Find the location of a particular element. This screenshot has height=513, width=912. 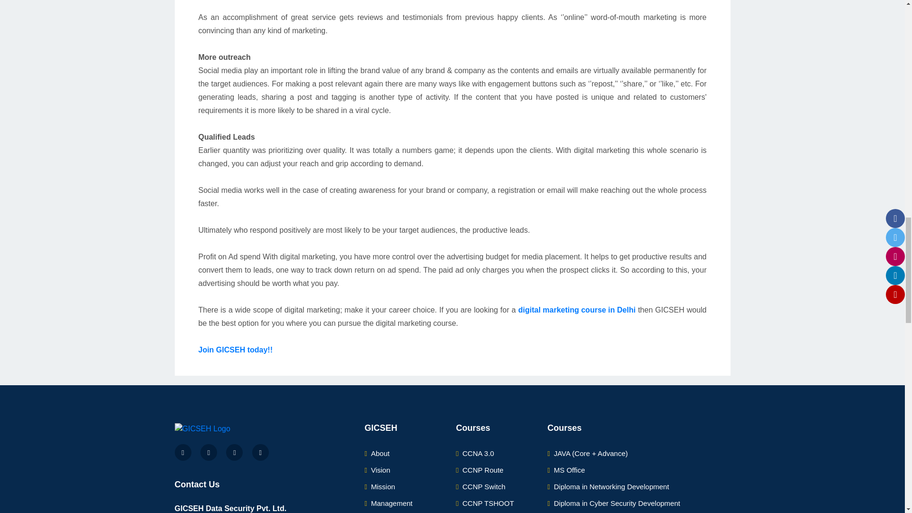

Facebook is located at coordinates (183, 452).